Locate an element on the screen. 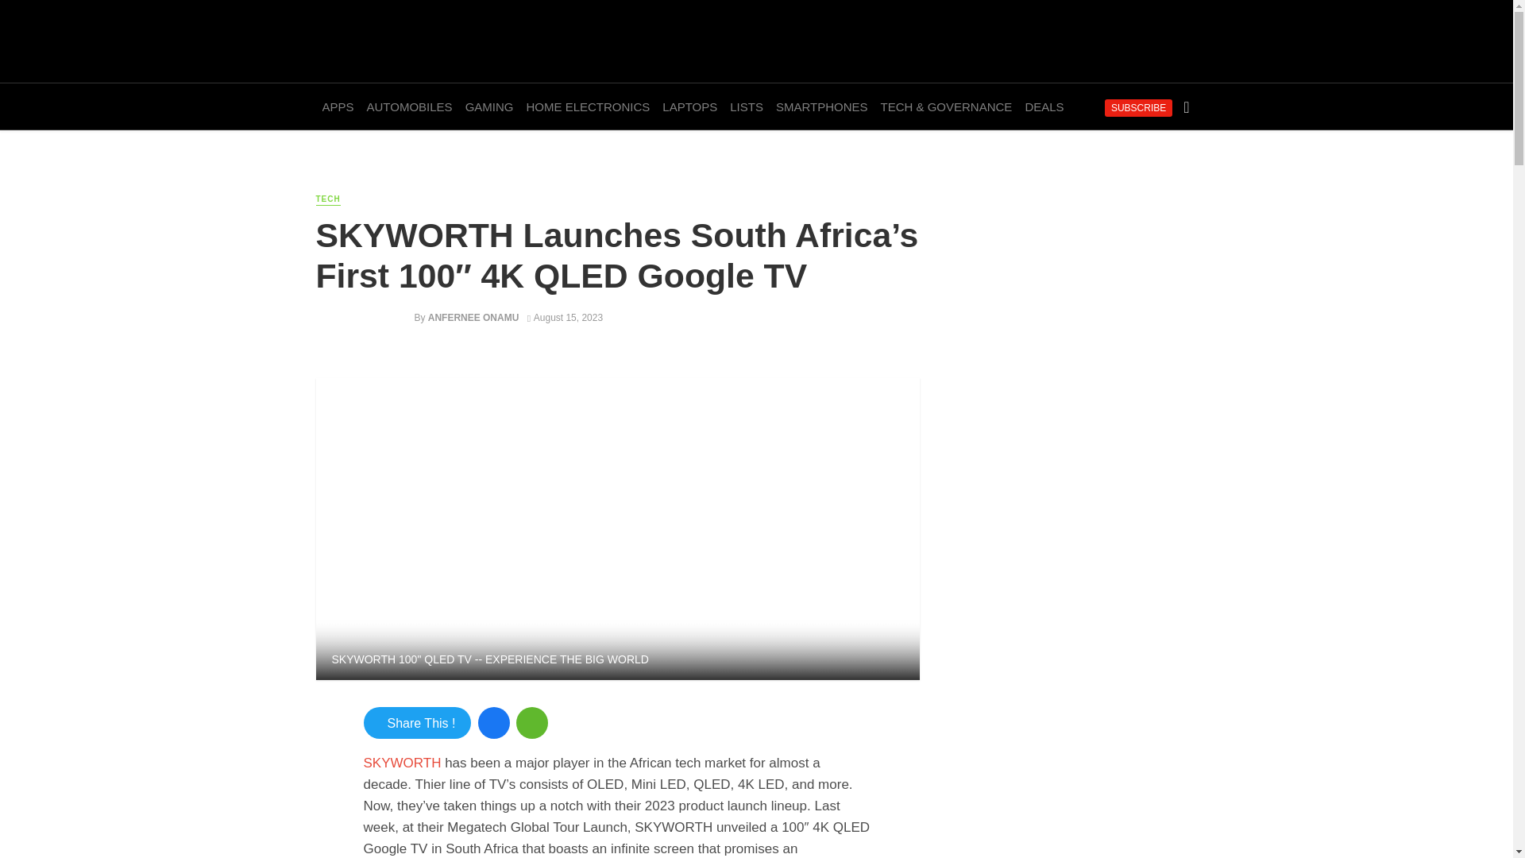  Tweet this ! is located at coordinates (418, 722).